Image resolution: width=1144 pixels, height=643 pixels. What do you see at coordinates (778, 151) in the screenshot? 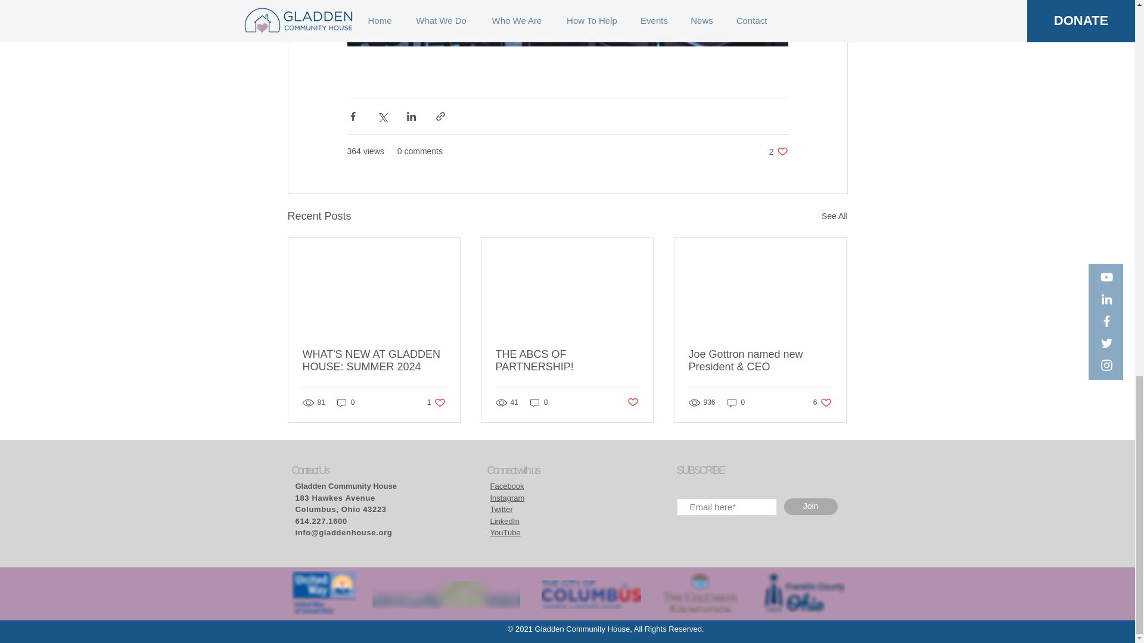
I see `0` at bounding box center [778, 151].